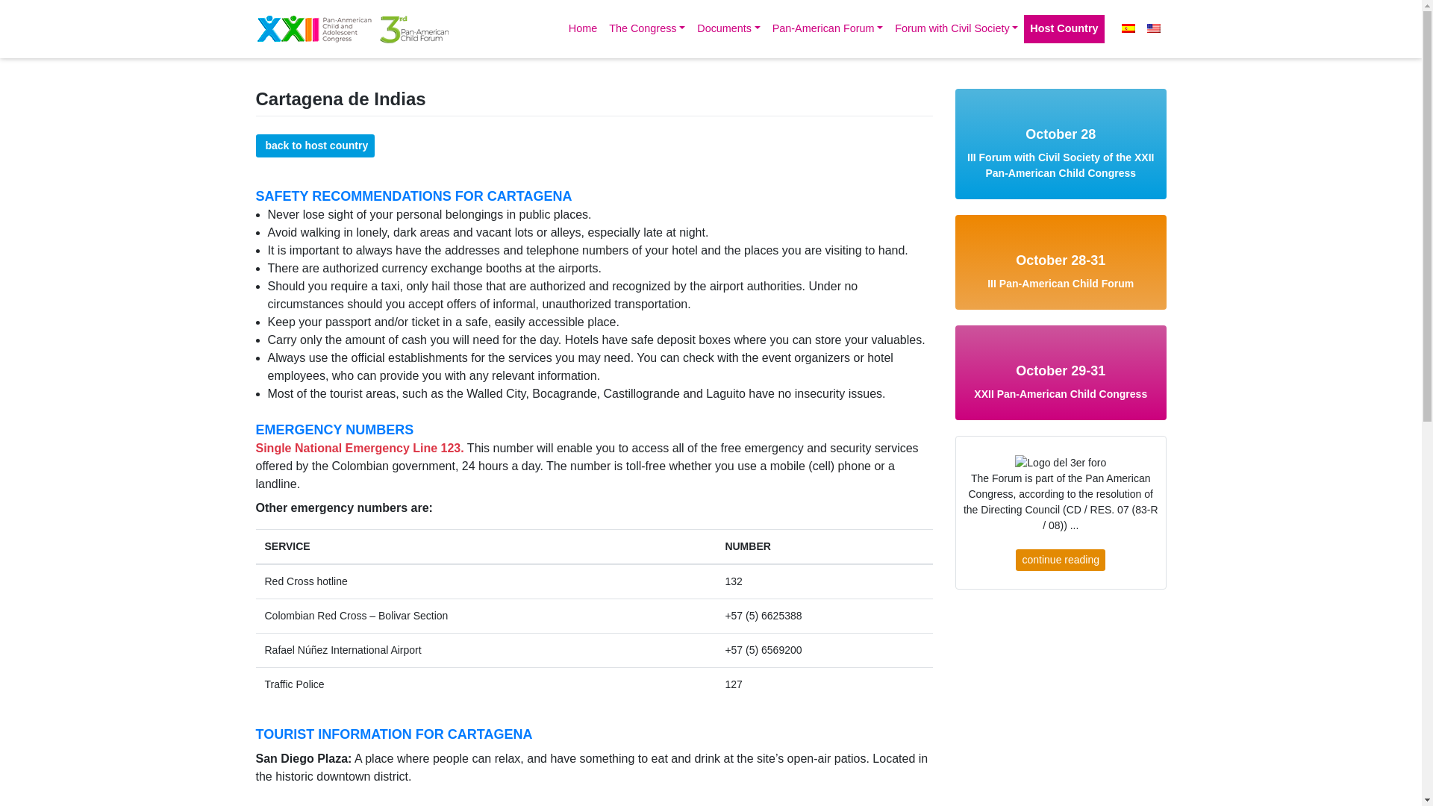 This screenshot has width=1433, height=806. I want to click on Forum with Civil Society, so click(956, 29).